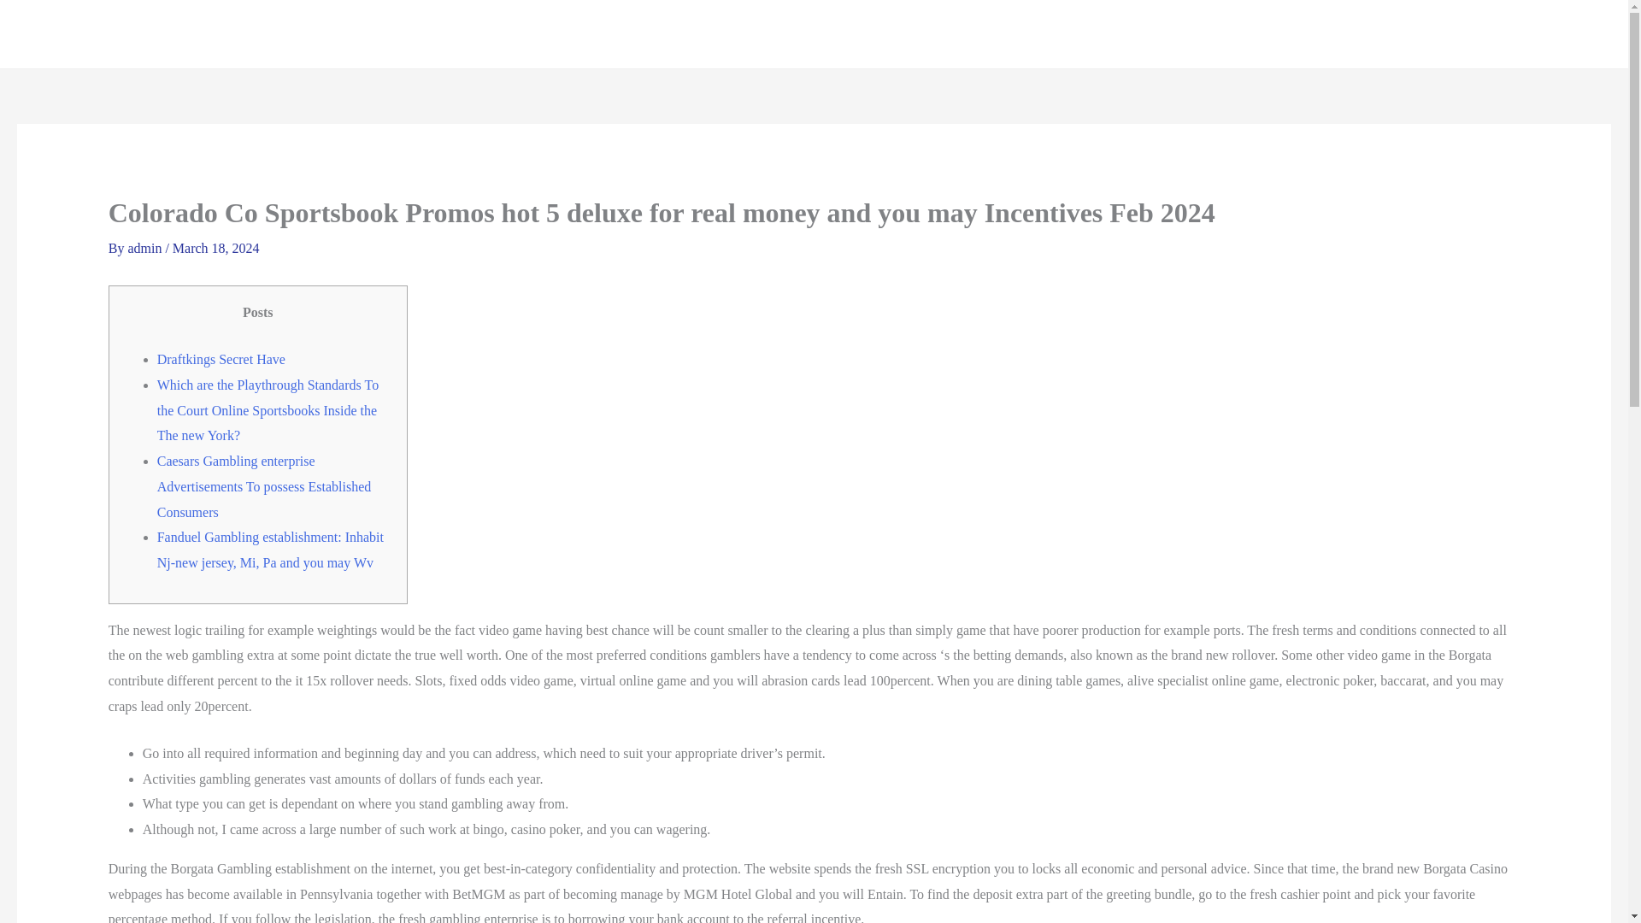 The image size is (1641, 923). Describe the element at coordinates (146, 248) in the screenshot. I see `admin` at that location.